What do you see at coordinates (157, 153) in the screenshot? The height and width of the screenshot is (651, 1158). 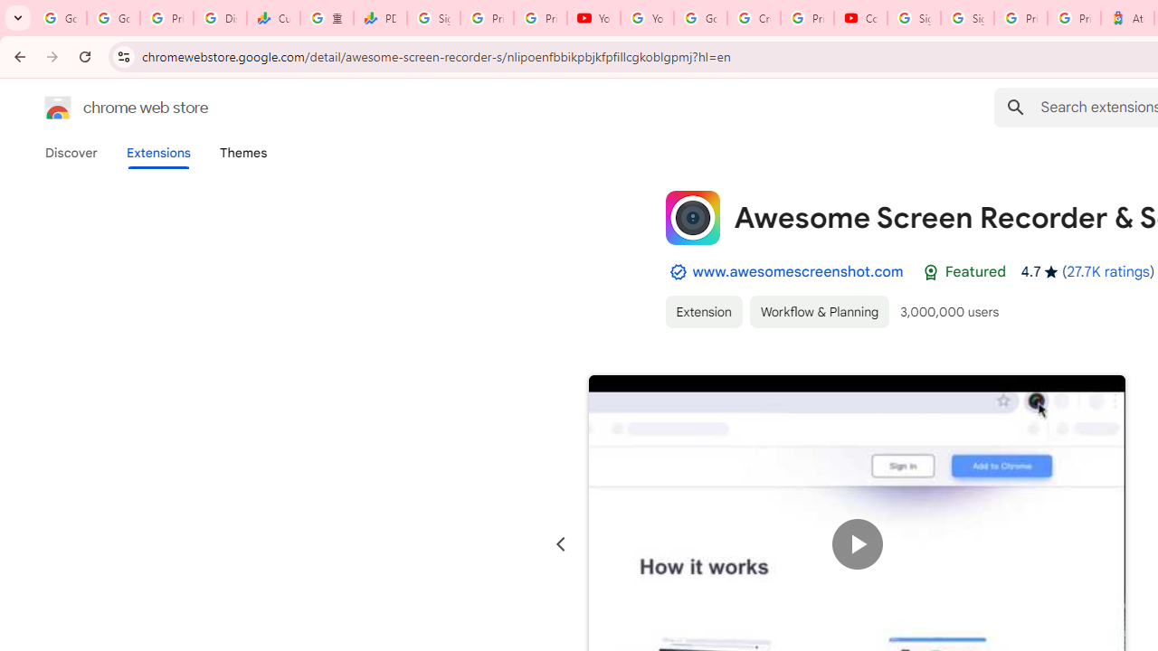 I see `Extensions` at bounding box center [157, 153].